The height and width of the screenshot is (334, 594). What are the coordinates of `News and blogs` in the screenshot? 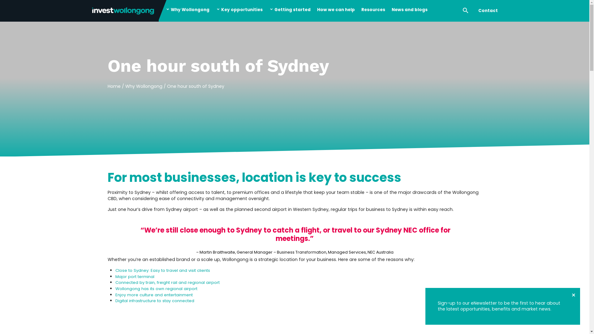 It's located at (410, 11).